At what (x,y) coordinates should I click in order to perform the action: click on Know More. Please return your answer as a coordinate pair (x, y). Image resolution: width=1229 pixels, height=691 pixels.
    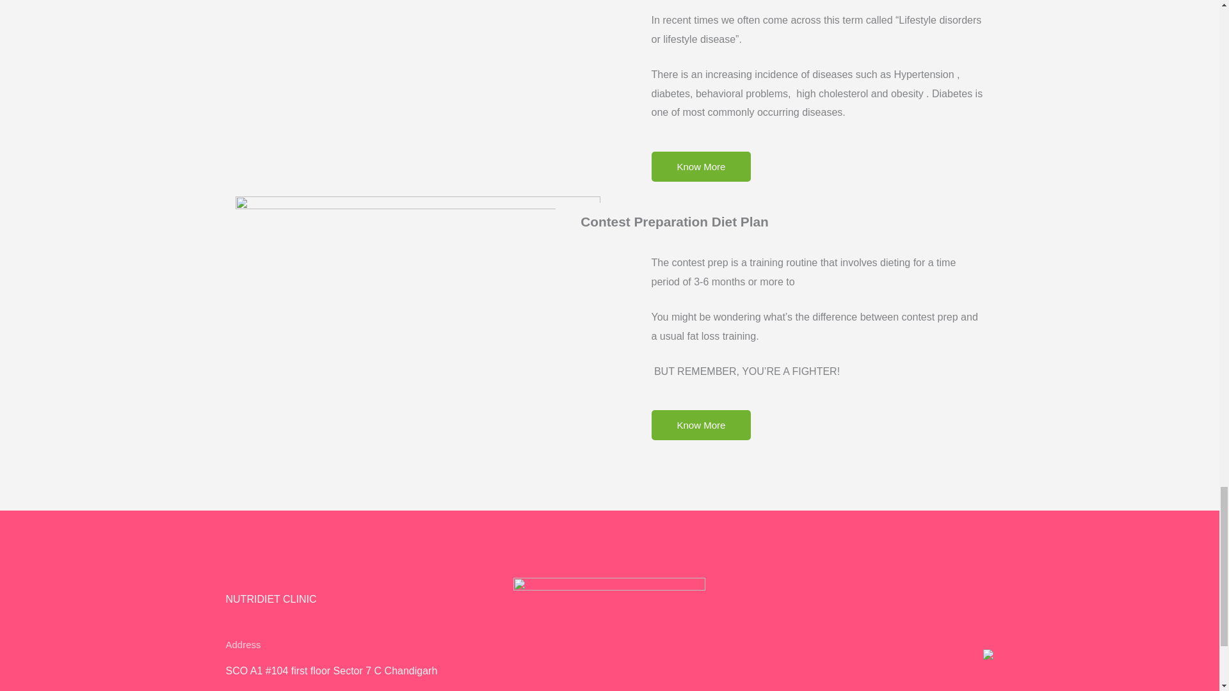
    Looking at the image, I should click on (701, 166).